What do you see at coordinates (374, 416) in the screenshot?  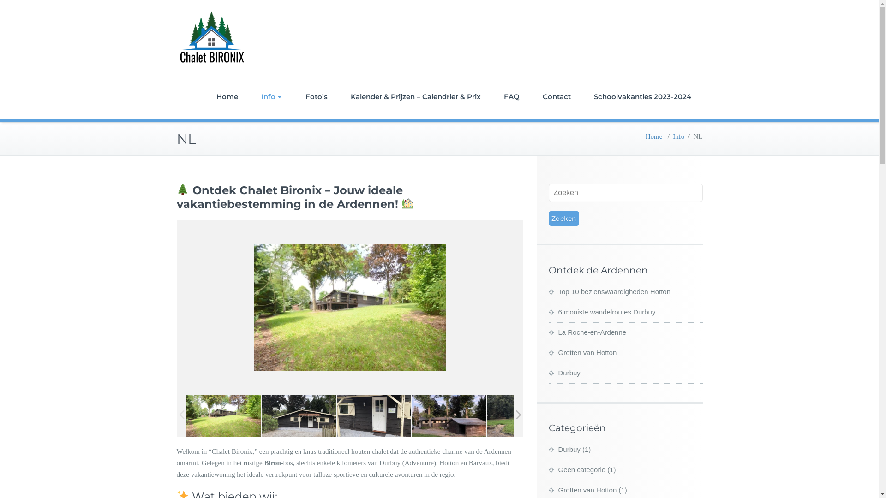 I see `Foto 18-07-19 17 26 22` at bounding box center [374, 416].